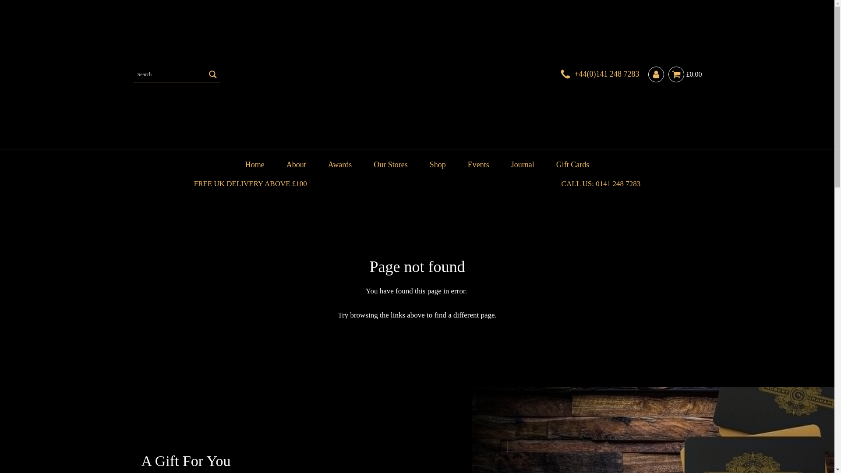  Describe the element at coordinates (478, 165) in the screenshot. I see `Events` at that location.